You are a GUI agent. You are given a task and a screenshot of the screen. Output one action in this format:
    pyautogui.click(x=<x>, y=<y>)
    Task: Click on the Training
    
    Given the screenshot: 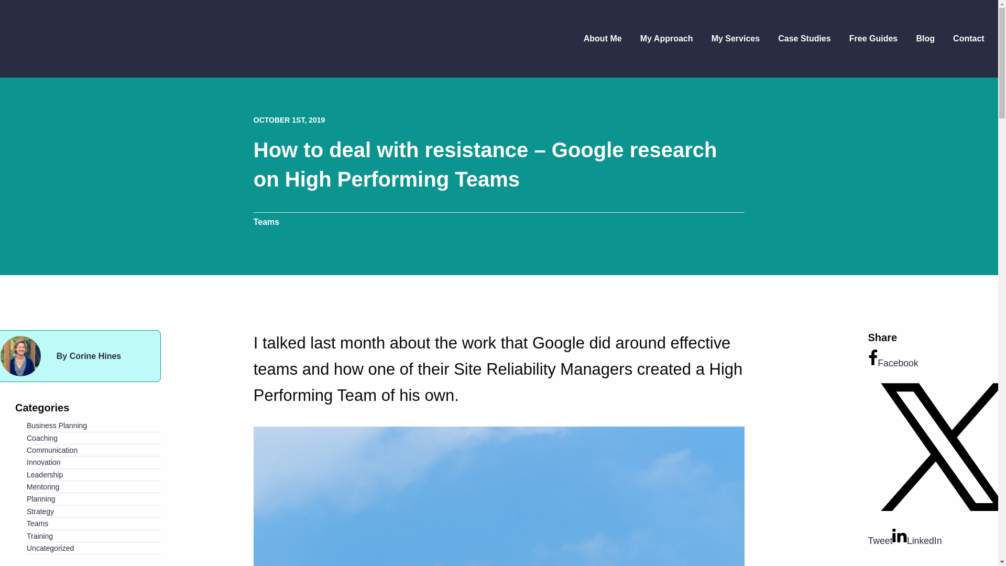 What is the action you would take?
    pyautogui.click(x=40, y=536)
    